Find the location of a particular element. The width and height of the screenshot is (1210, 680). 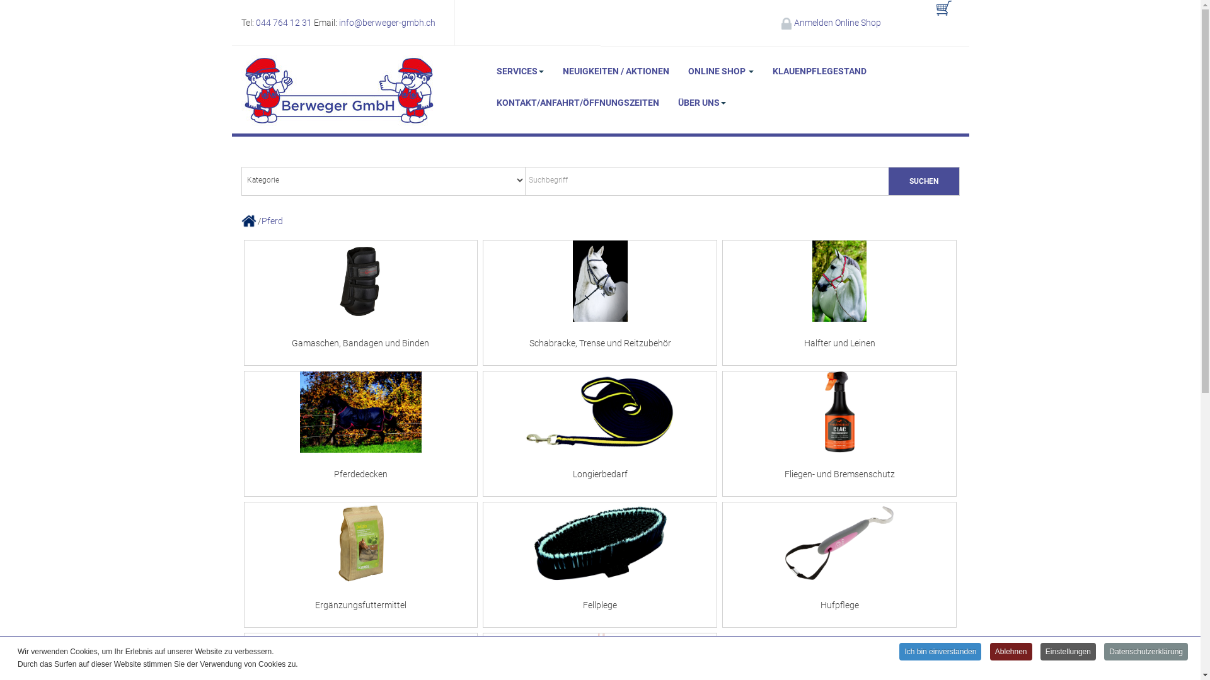

Alle Cookies erlauben is located at coordinates (490, 450).